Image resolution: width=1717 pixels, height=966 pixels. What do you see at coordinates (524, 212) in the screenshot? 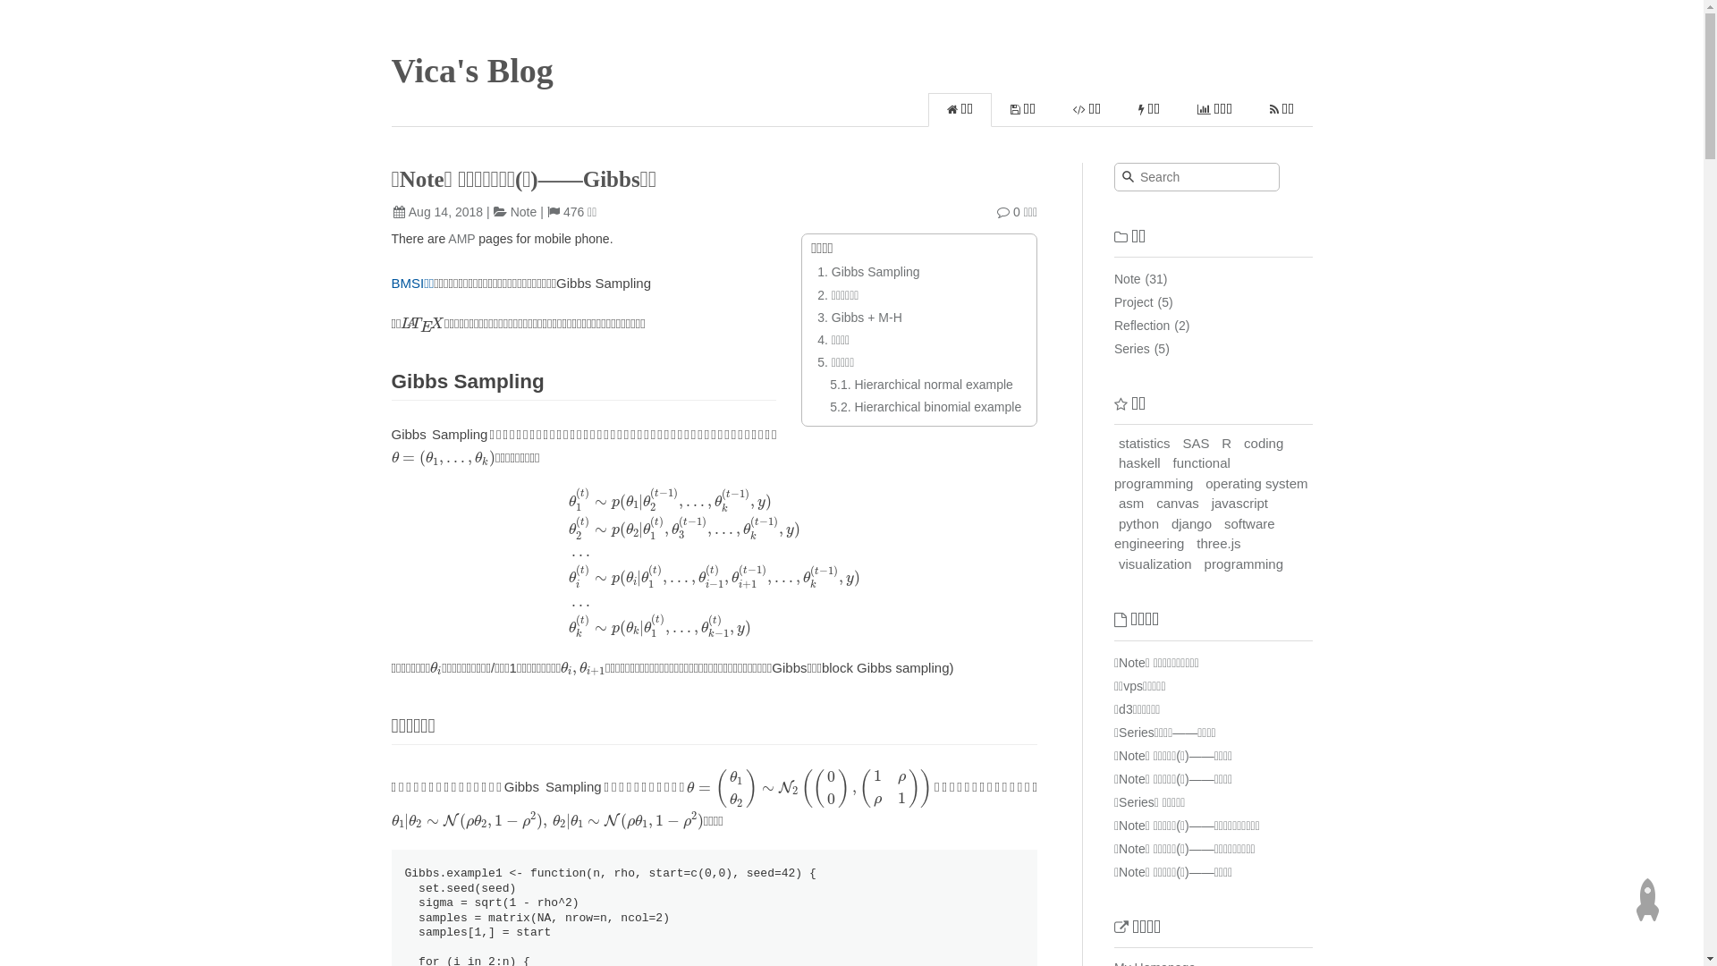
I see `Note` at bounding box center [524, 212].